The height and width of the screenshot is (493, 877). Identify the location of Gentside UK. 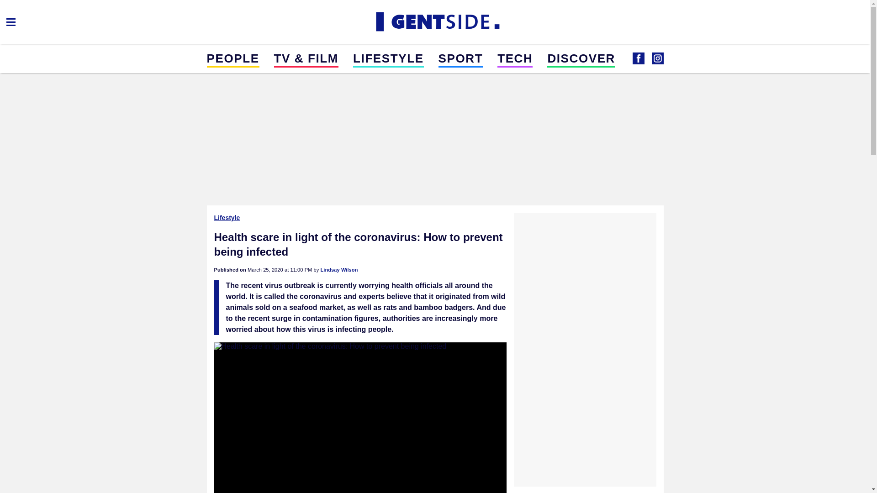
(657, 58).